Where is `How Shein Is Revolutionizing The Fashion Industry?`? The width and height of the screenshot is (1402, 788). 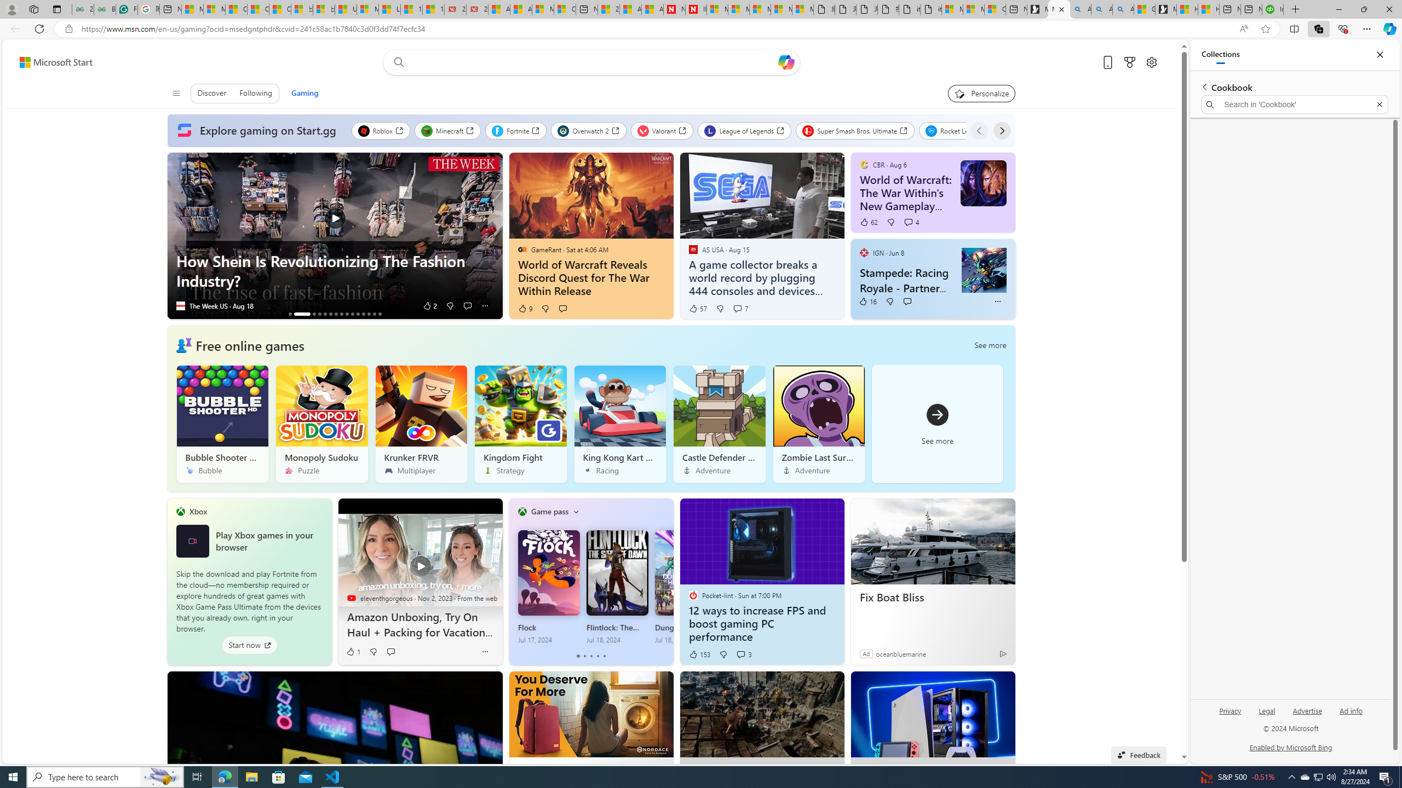
How Shein Is Revolutionizing The Fashion Industry? is located at coordinates (334, 271).